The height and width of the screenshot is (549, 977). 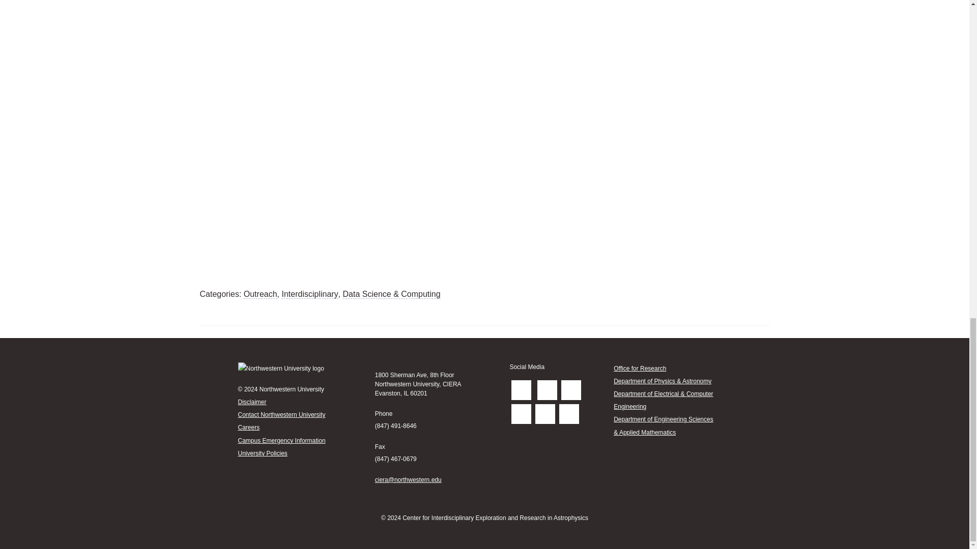 I want to click on YouTube, so click(x=545, y=414).